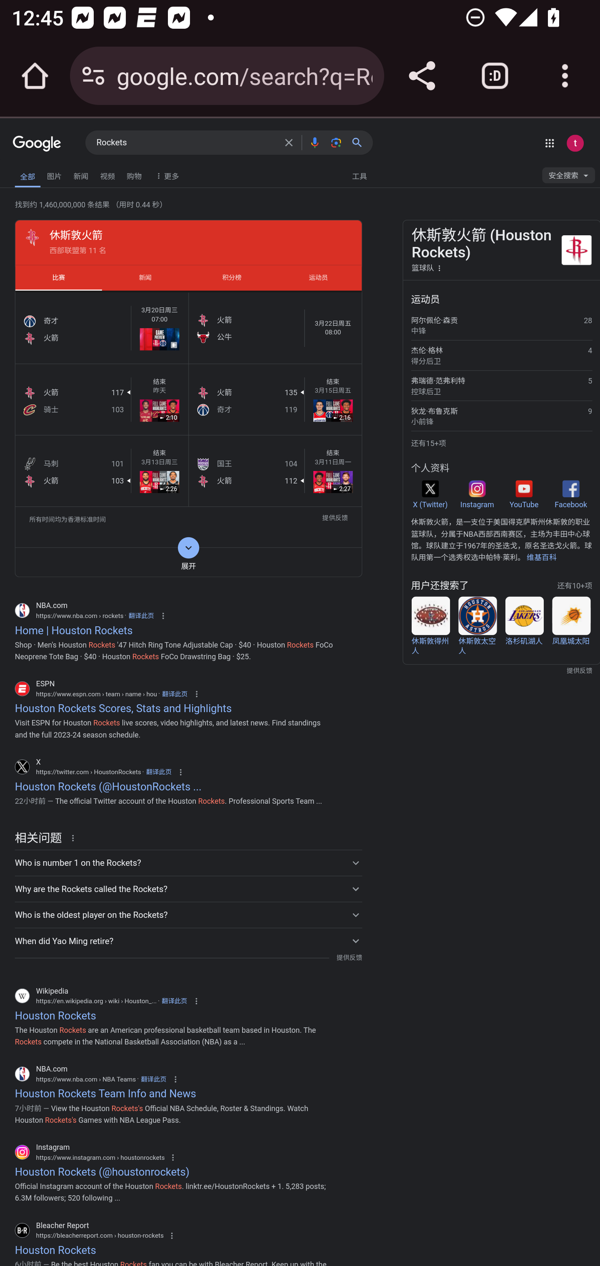 Image resolution: width=600 pixels, height=1266 pixels. Describe the element at coordinates (575, 143) in the screenshot. I see `Google 账号： test appium (testappium002@gmail.com)` at that location.